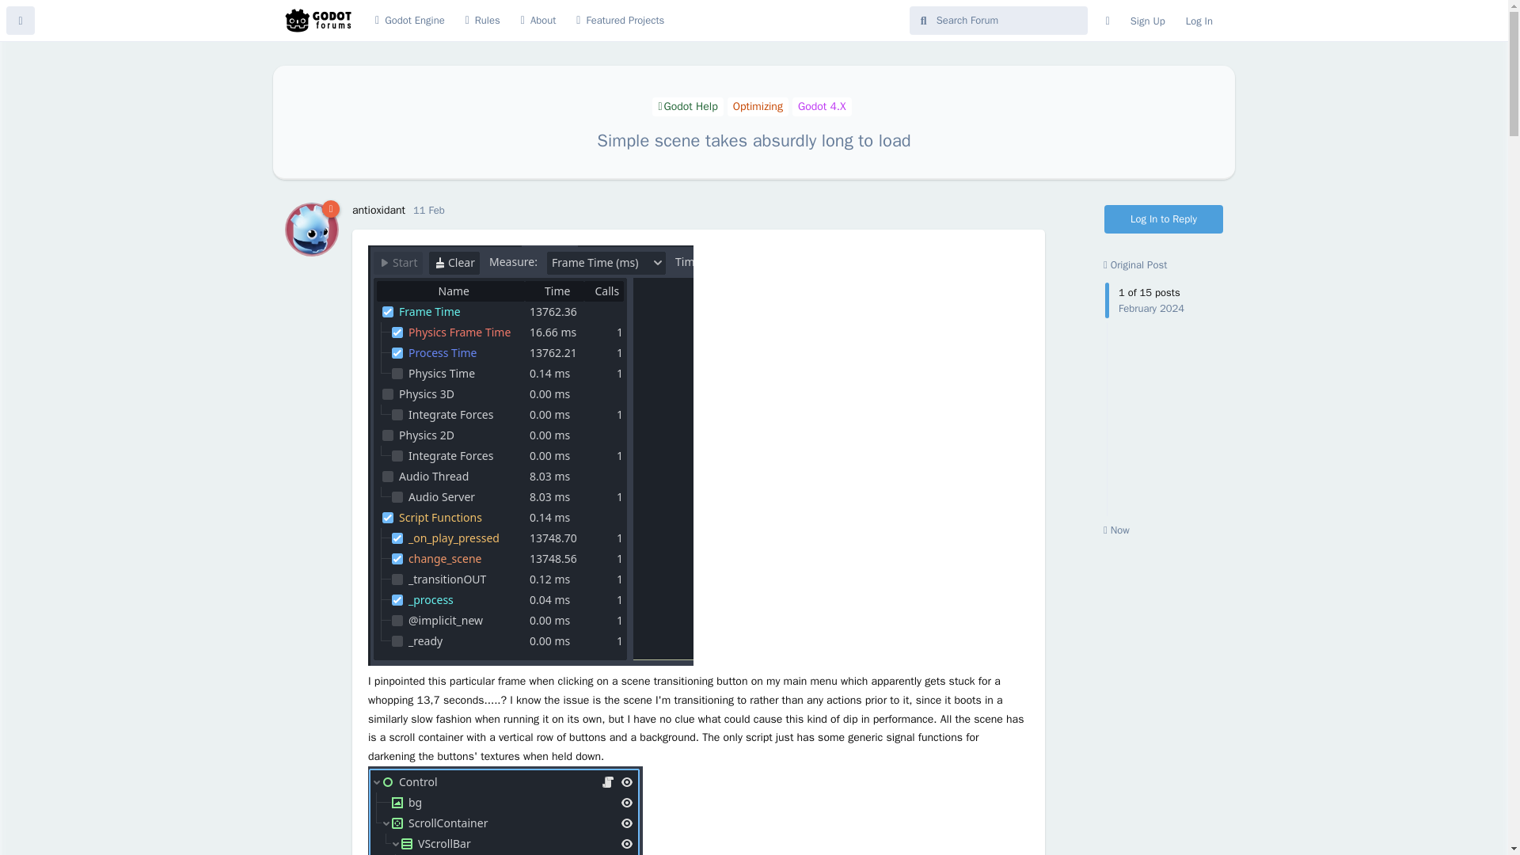 The image size is (1520, 855). I want to click on Log In to Reply, so click(822, 106).